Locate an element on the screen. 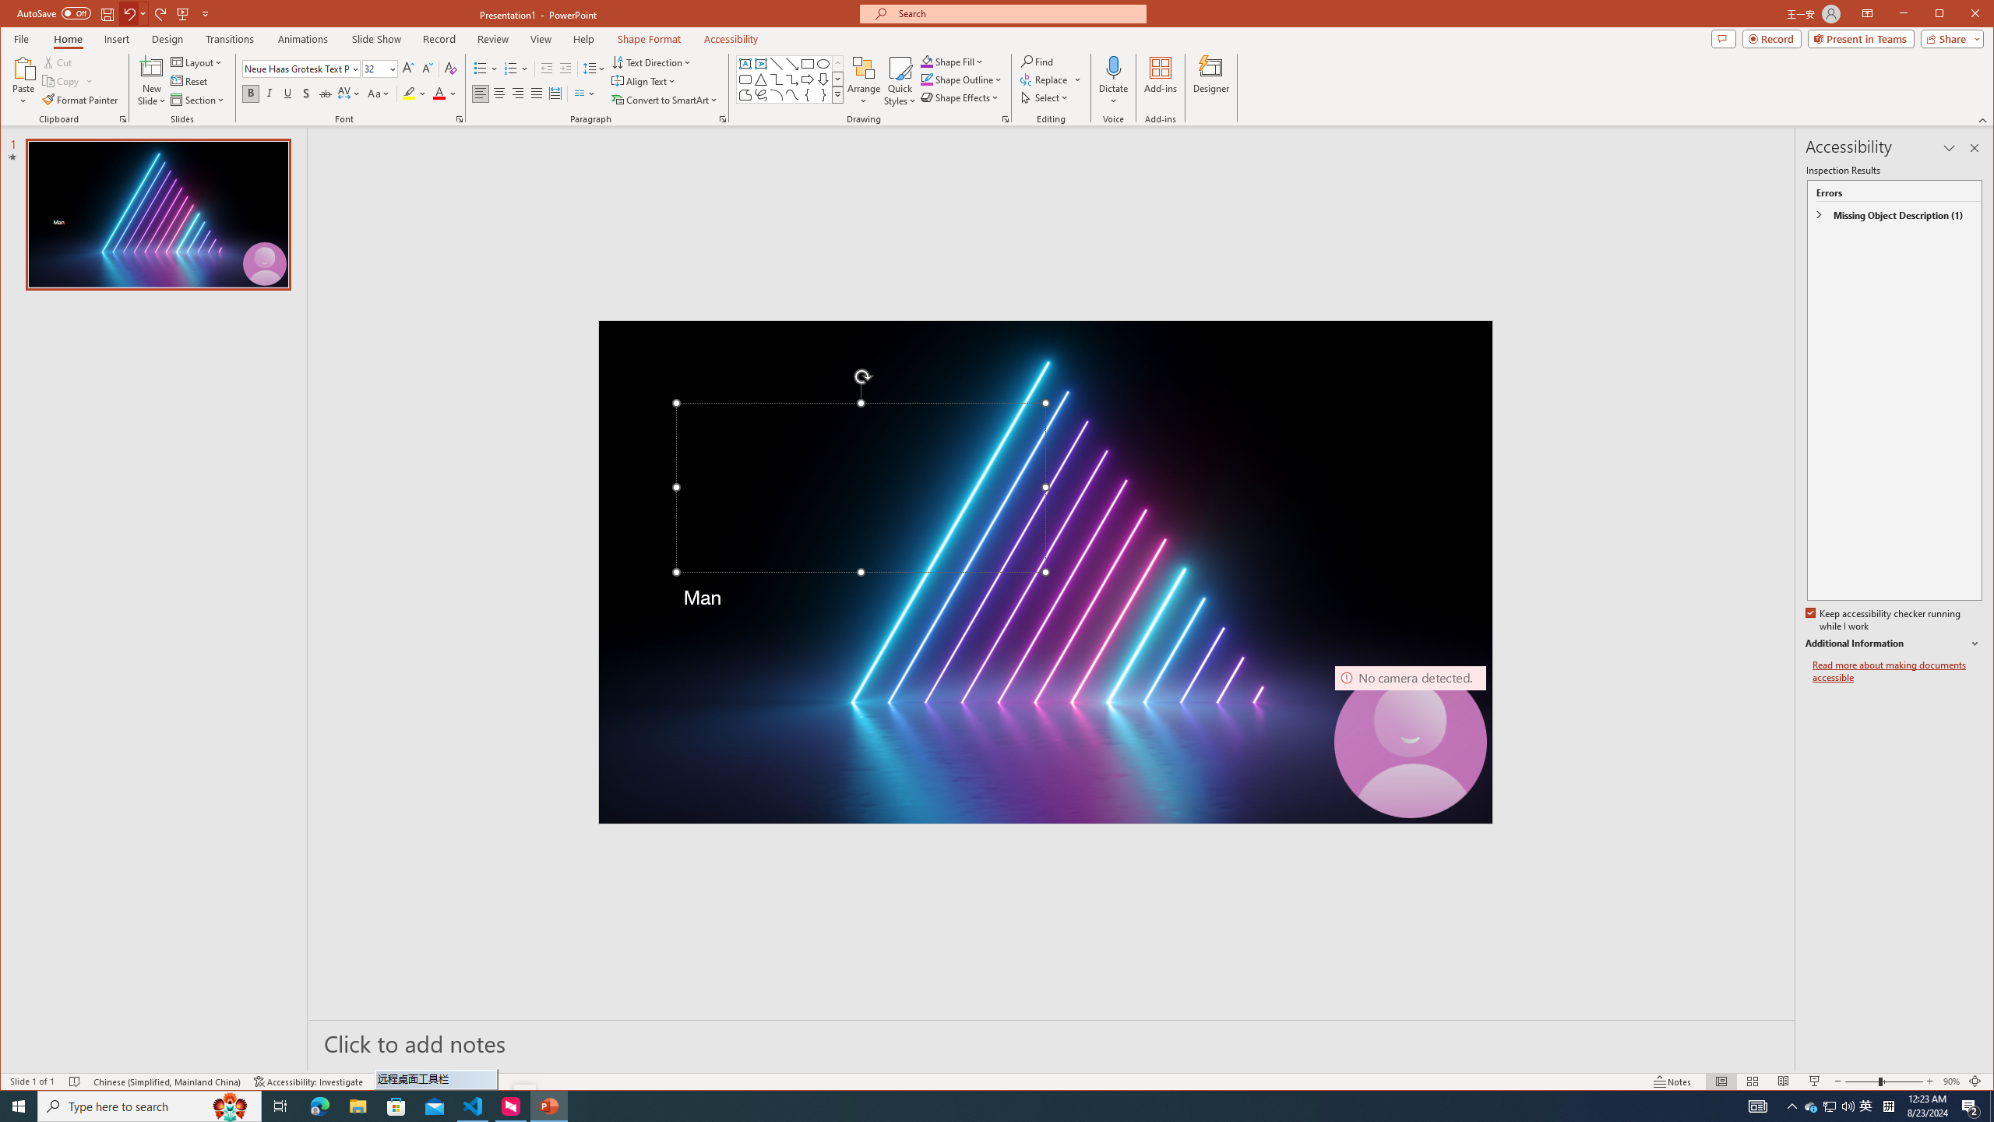 This screenshot has height=1122, width=1994. Font Color Red is located at coordinates (439, 93).